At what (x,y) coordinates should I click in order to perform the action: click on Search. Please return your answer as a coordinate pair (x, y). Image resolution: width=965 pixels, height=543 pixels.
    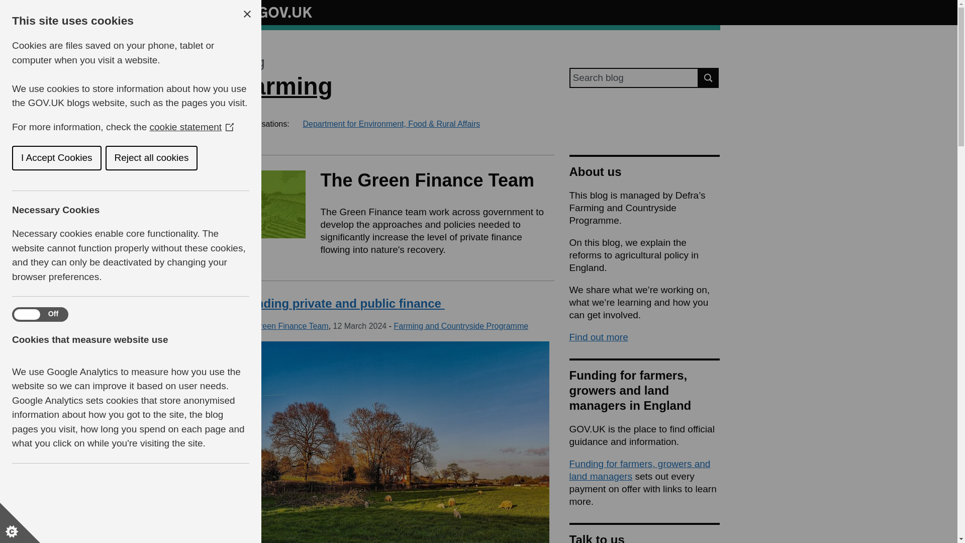
    Looking at the image, I should click on (709, 77).